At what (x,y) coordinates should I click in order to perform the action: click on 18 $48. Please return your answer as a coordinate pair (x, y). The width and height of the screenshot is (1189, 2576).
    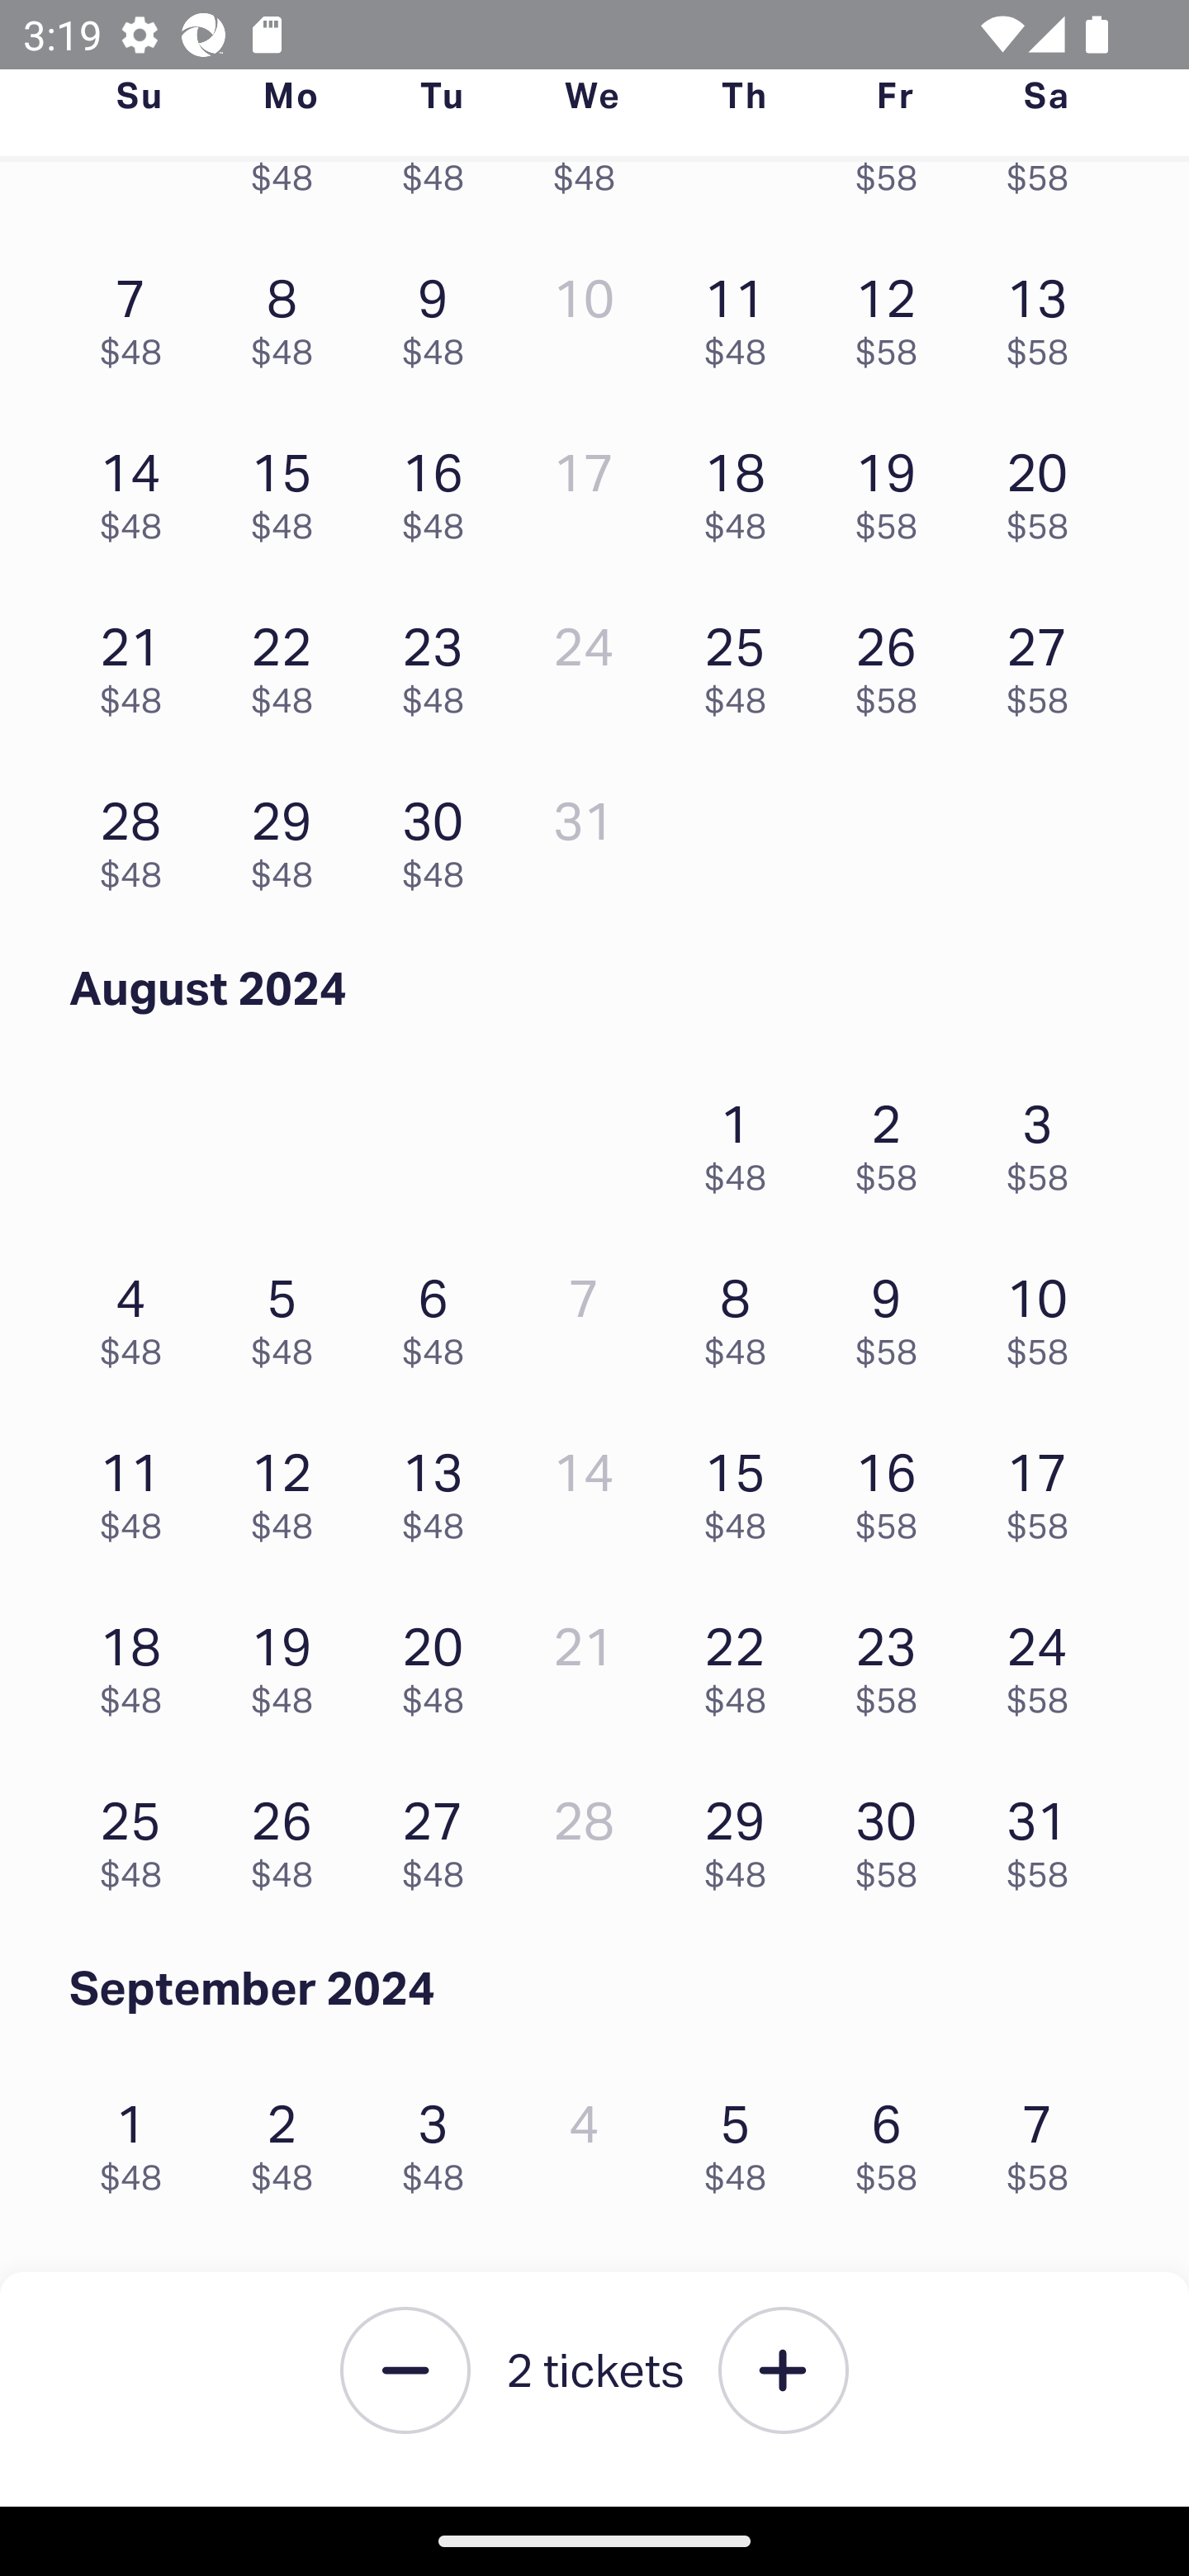
    Looking at the image, I should click on (743, 487).